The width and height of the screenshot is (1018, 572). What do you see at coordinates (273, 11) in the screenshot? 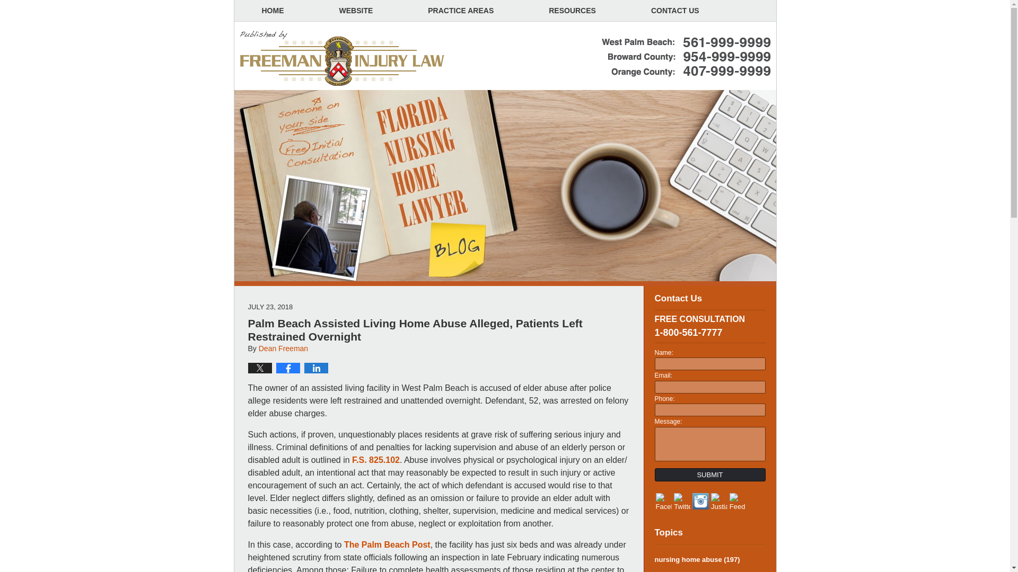
I see `HOME` at bounding box center [273, 11].